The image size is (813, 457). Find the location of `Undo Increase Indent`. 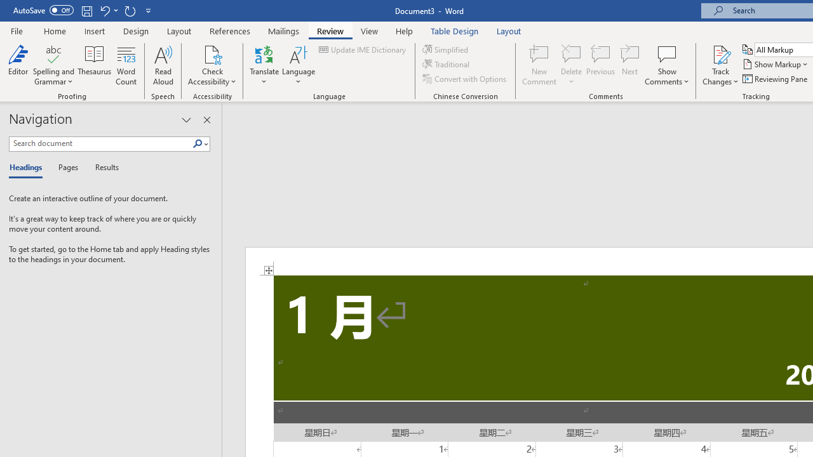

Undo Increase Indent is located at coordinates (108, 10).